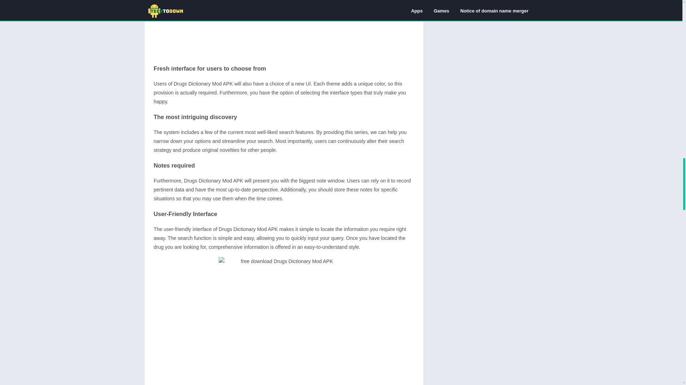  I want to click on Drugs Dictionary OFFLINE 3, so click(284, 29).